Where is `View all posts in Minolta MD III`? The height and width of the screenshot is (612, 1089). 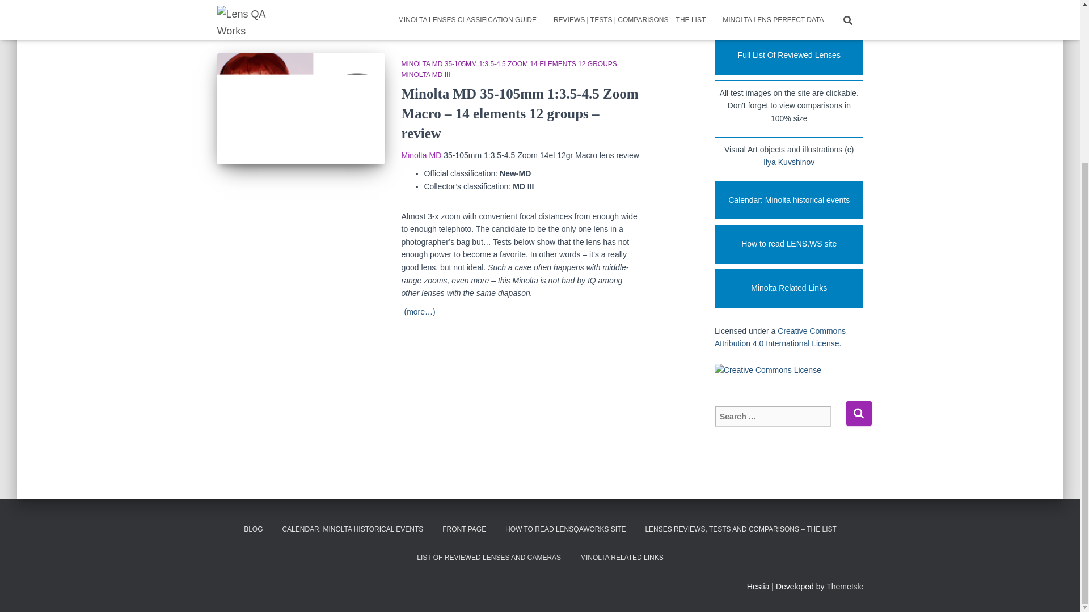
View all posts in Minolta MD III is located at coordinates (426, 75).